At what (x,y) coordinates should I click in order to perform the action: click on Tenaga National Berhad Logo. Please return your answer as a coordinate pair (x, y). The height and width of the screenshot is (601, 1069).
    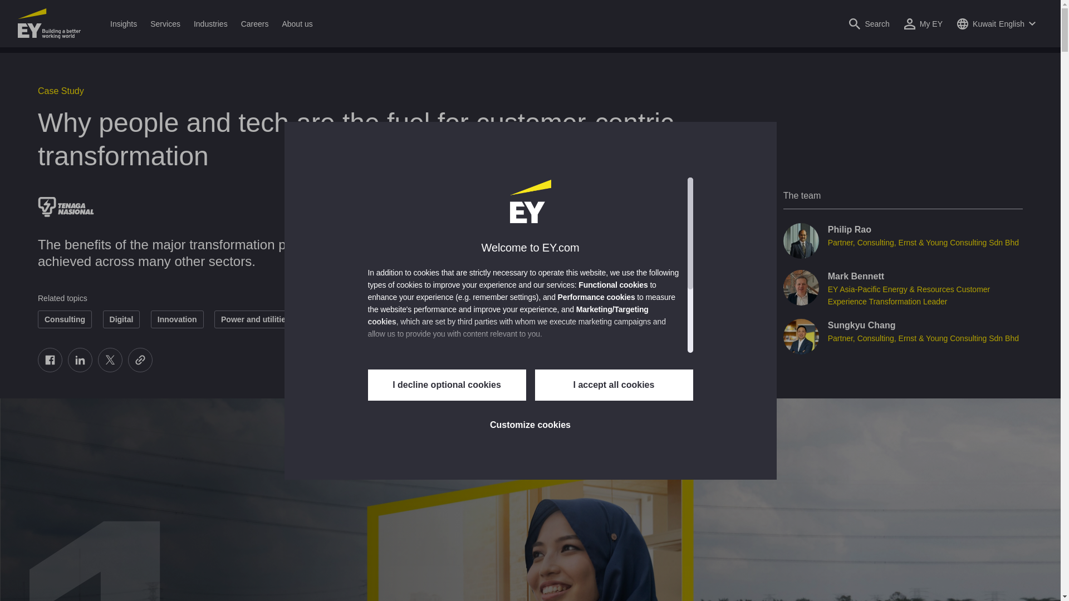
    Looking at the image, I should click on (66, 206).